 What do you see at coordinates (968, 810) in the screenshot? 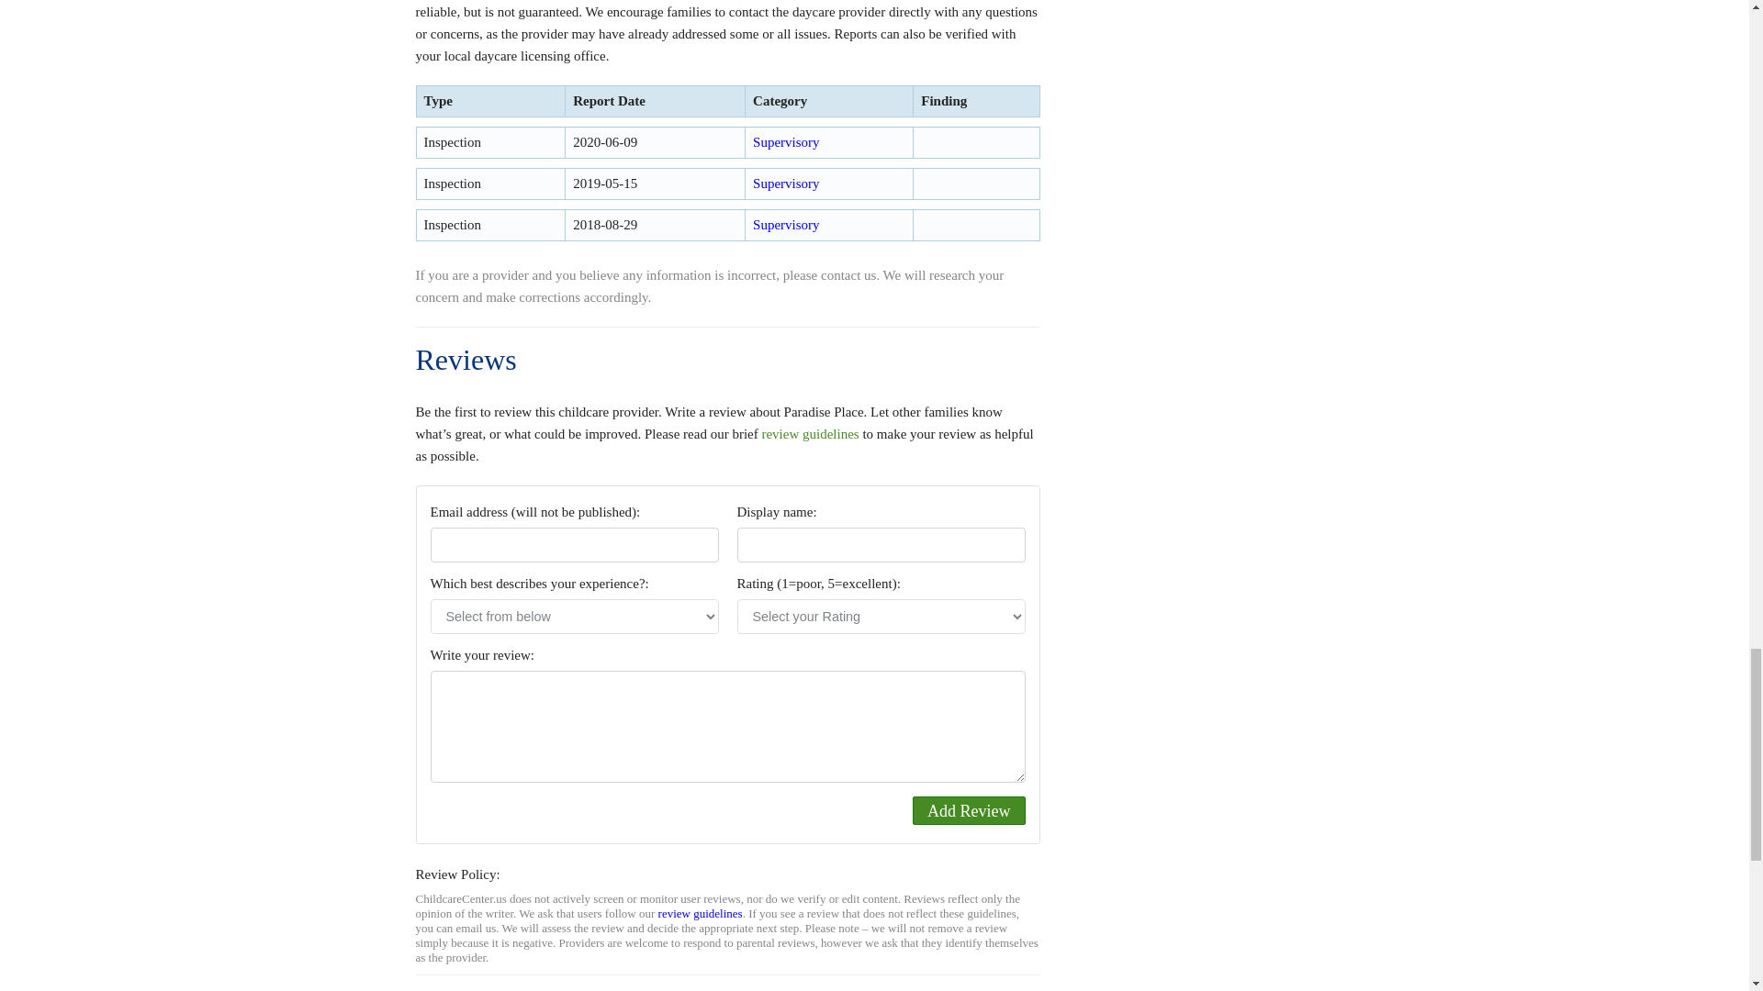
I see `Add Review` at bounding box center [968, 810].